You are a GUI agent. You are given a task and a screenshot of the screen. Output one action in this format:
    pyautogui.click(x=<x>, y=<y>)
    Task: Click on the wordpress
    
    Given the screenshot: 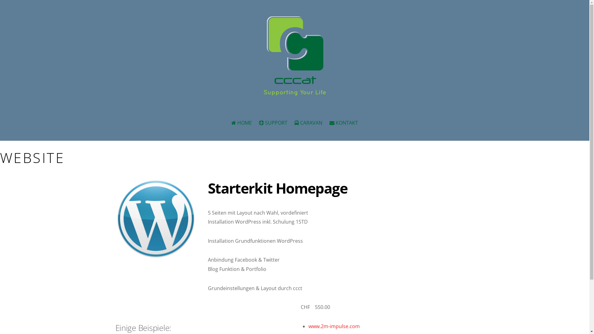 What is the action you would take?
    pyautogui.click(x=156, y=219)
    